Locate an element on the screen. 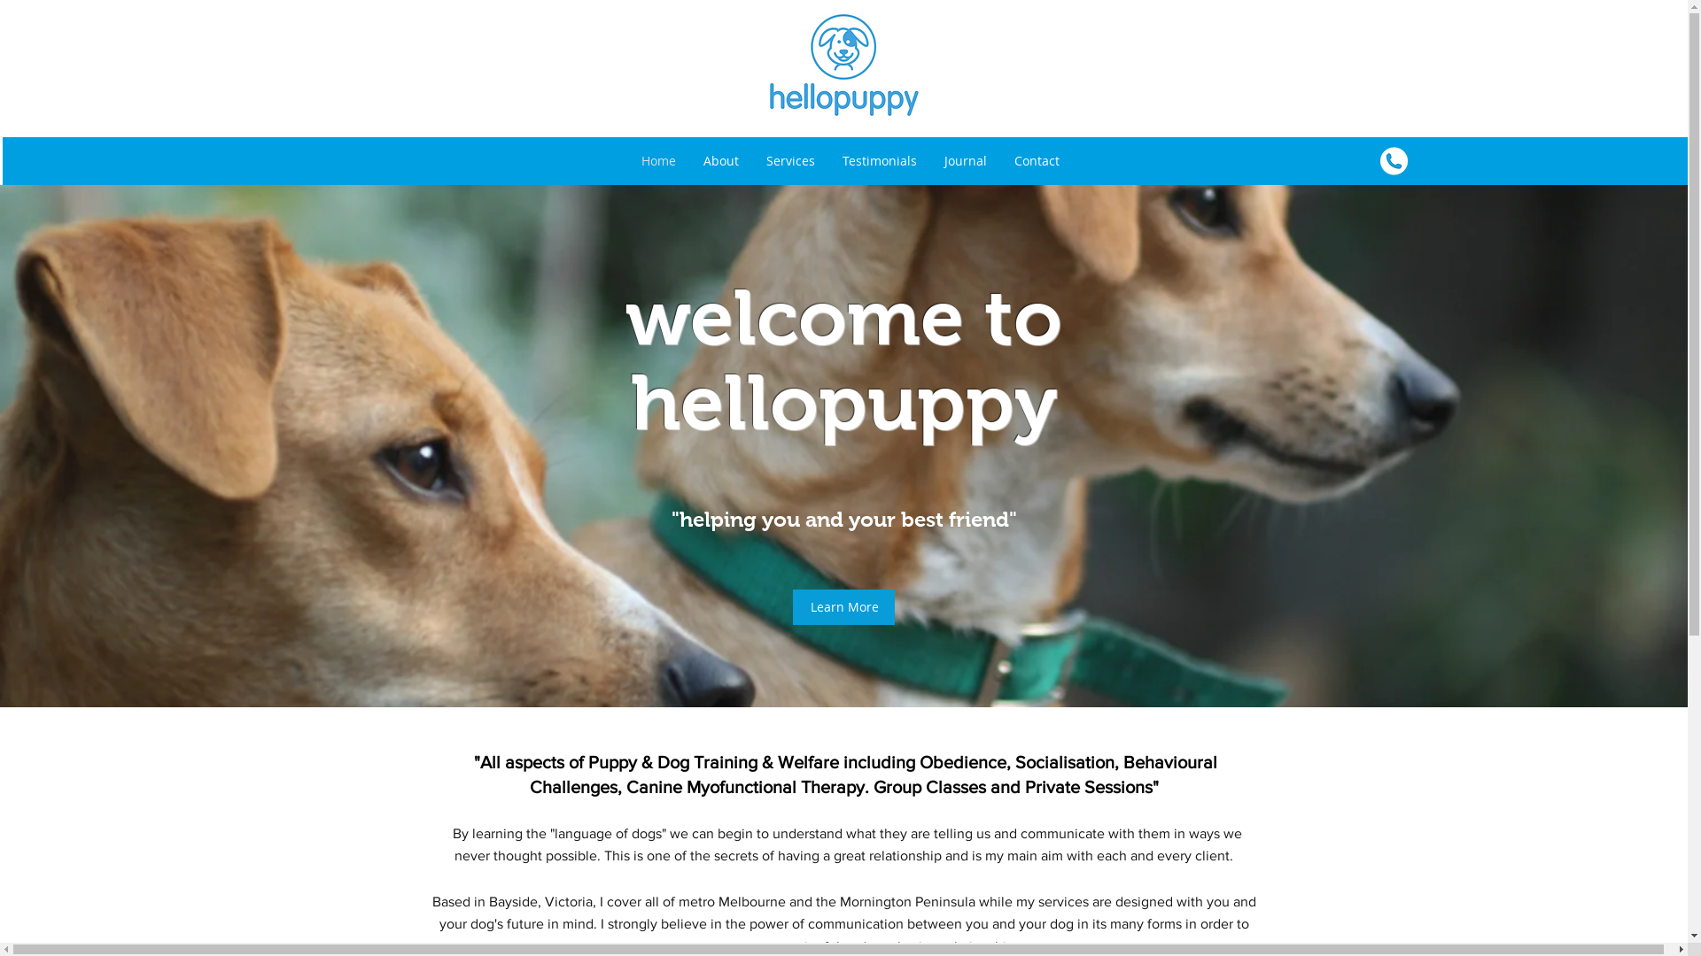  Learn More is located at coordinates (843, 607).